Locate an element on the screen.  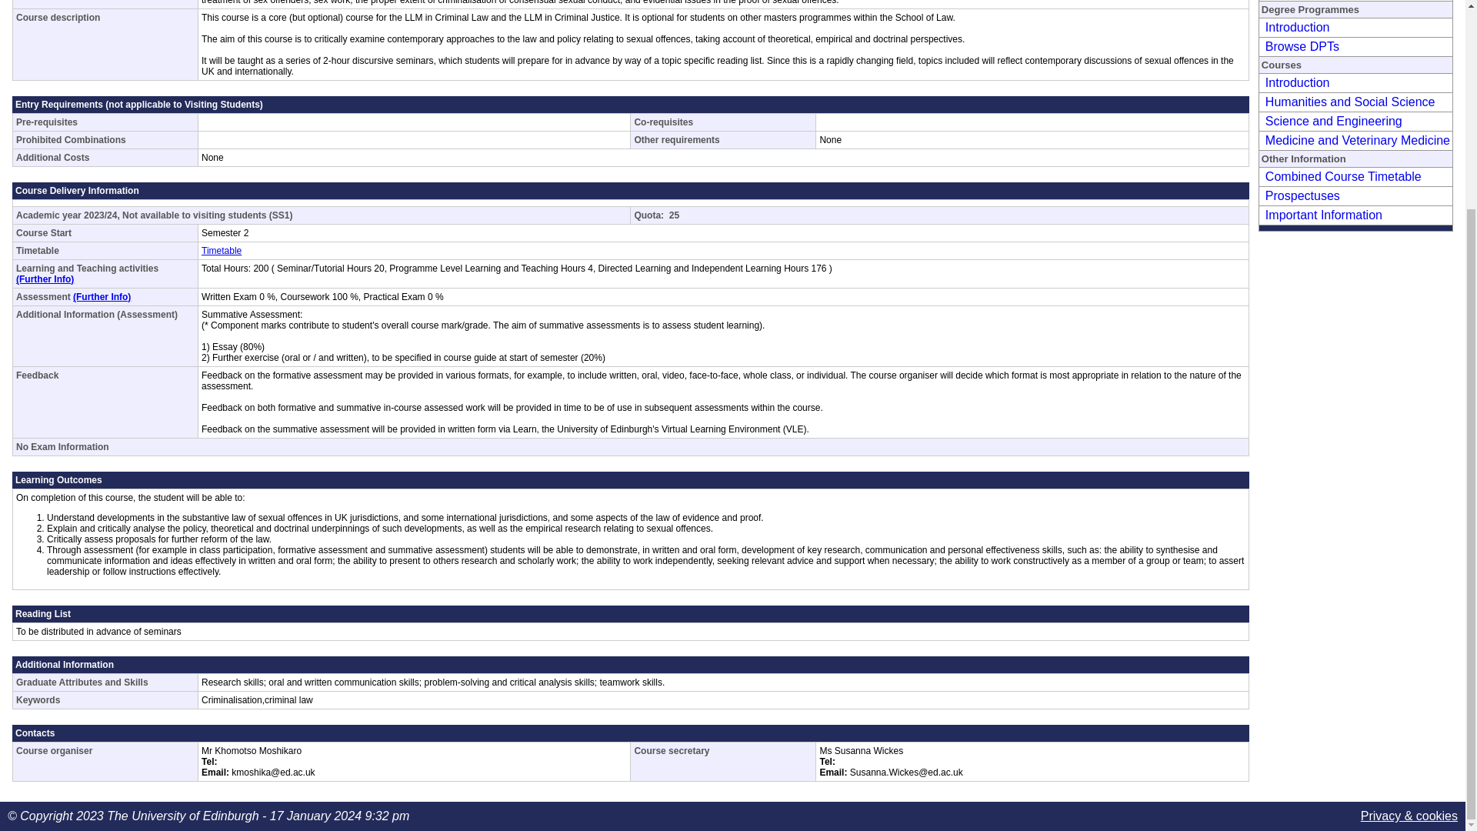
Humanities and Social Science is located at coordinates (1348, 102).